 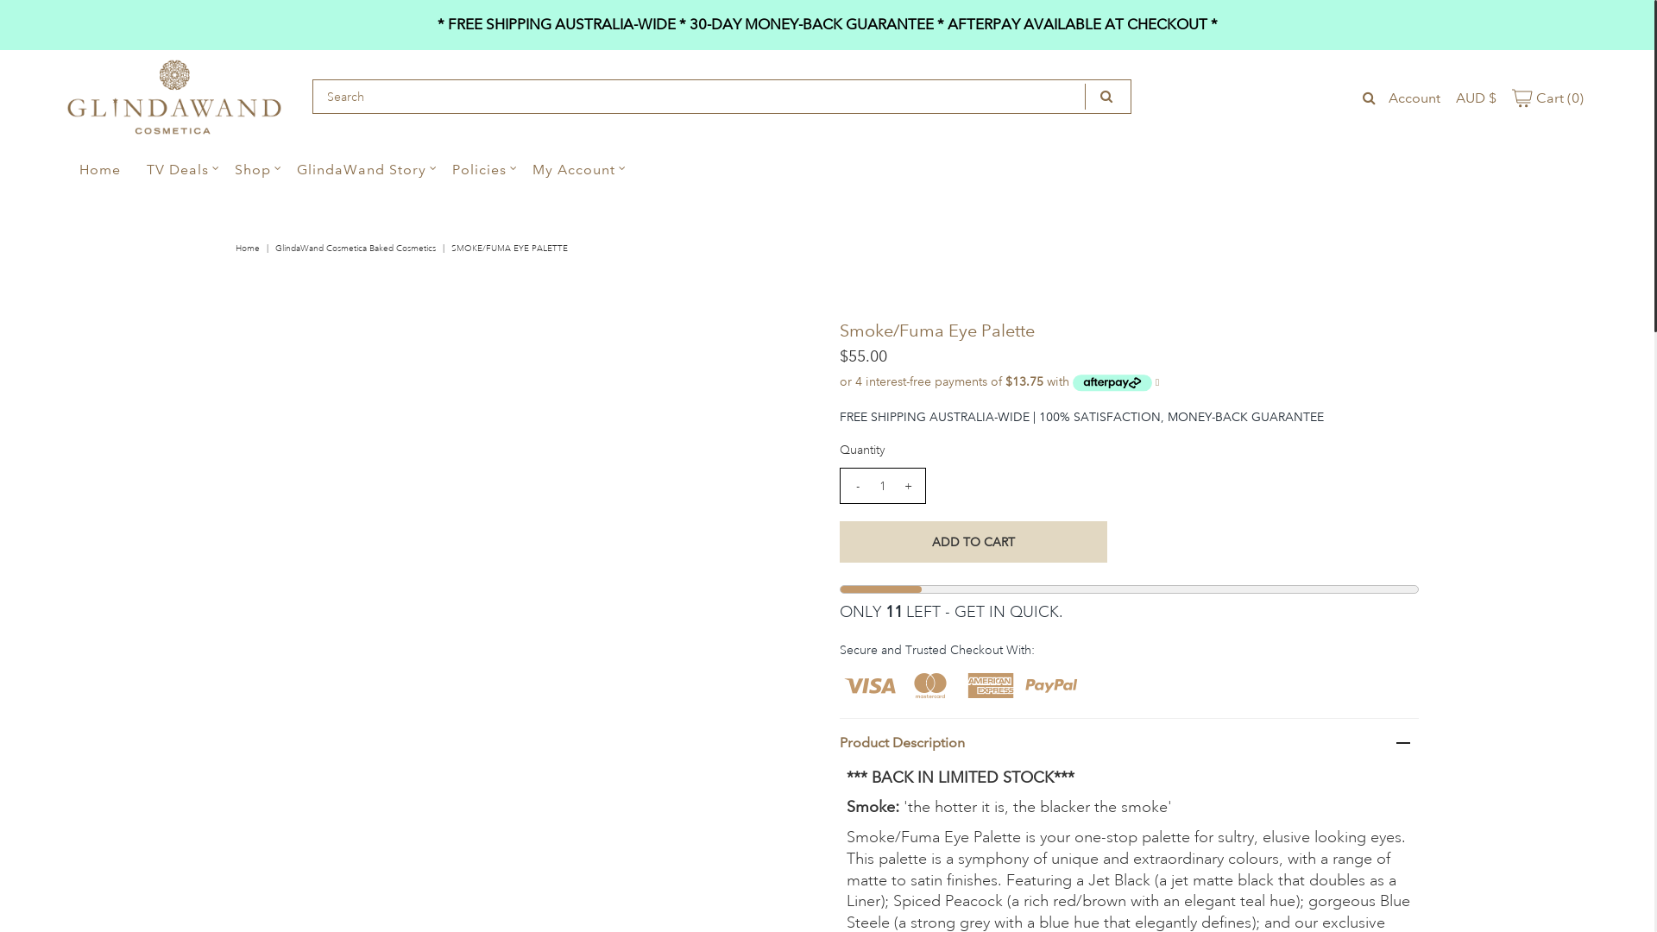 I want to click on Add to Cart, so click(x=973, y=542).